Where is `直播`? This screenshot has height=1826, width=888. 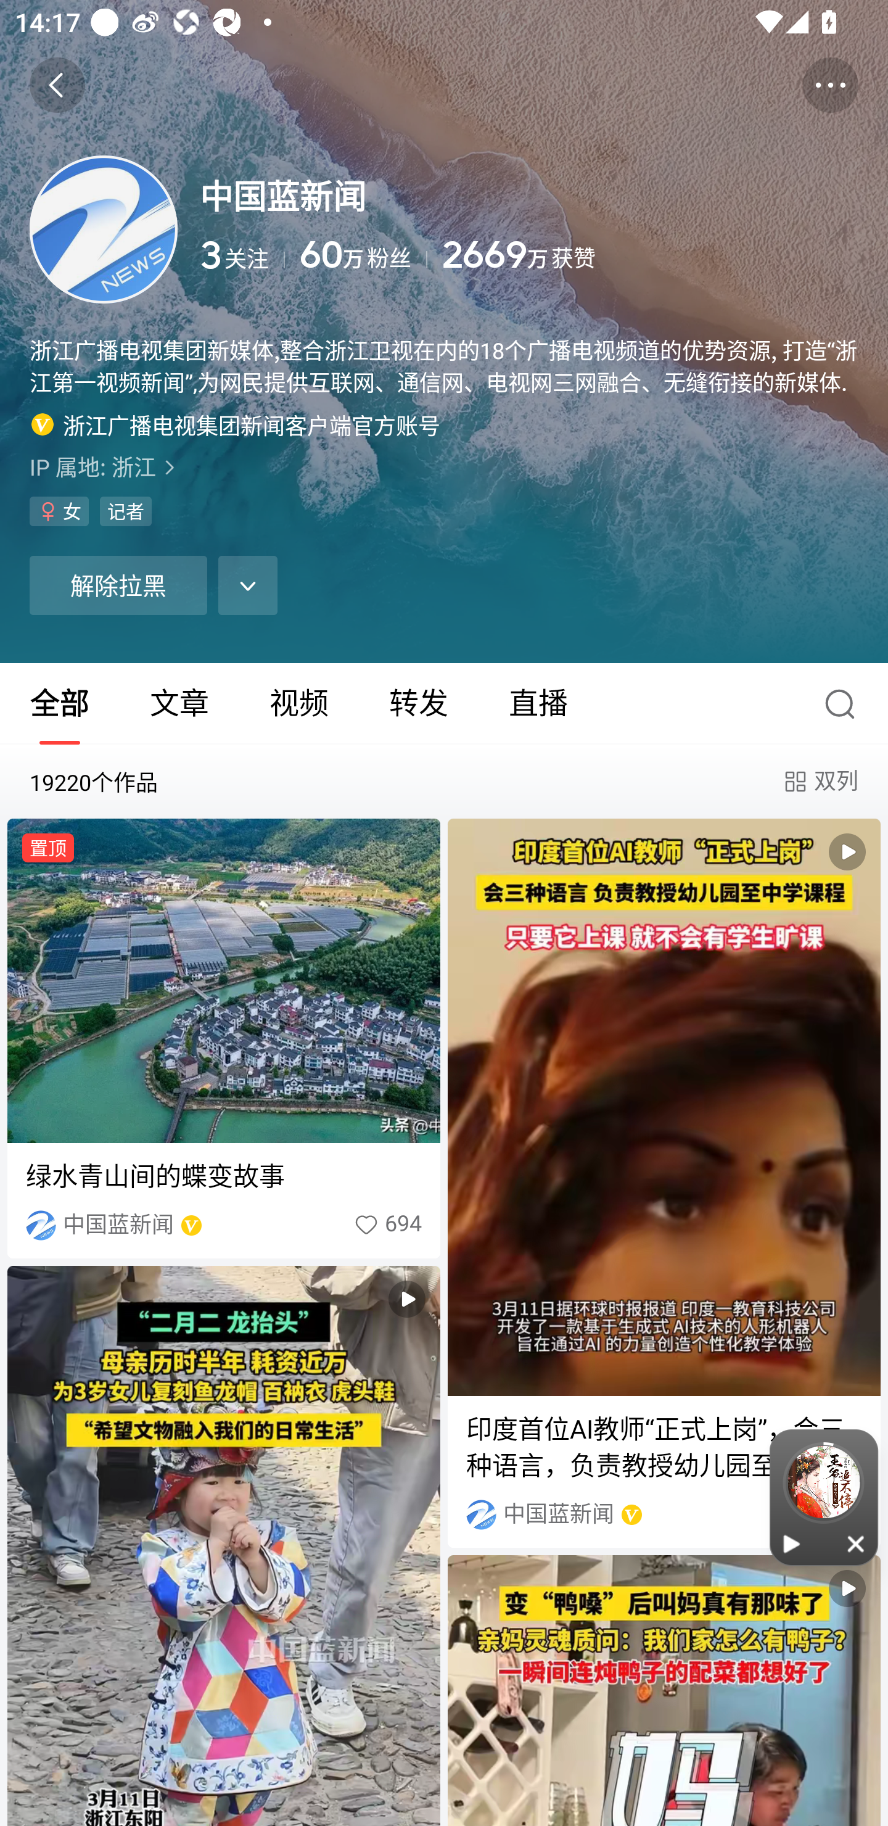
直播 is located at coordinates (538, 703).